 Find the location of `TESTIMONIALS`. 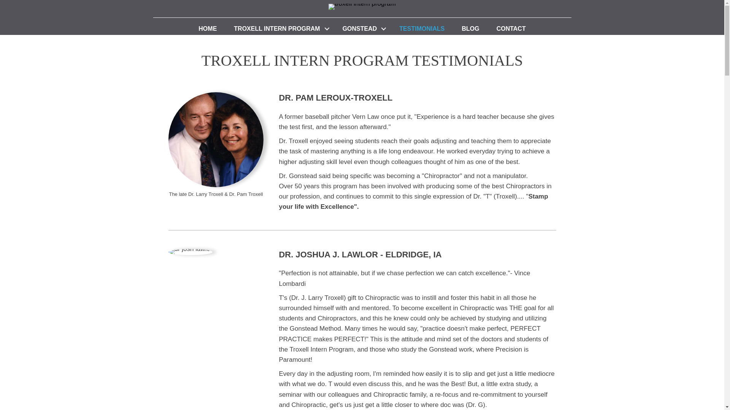

TESTIMONIALS is located at coordinates (421, 29).